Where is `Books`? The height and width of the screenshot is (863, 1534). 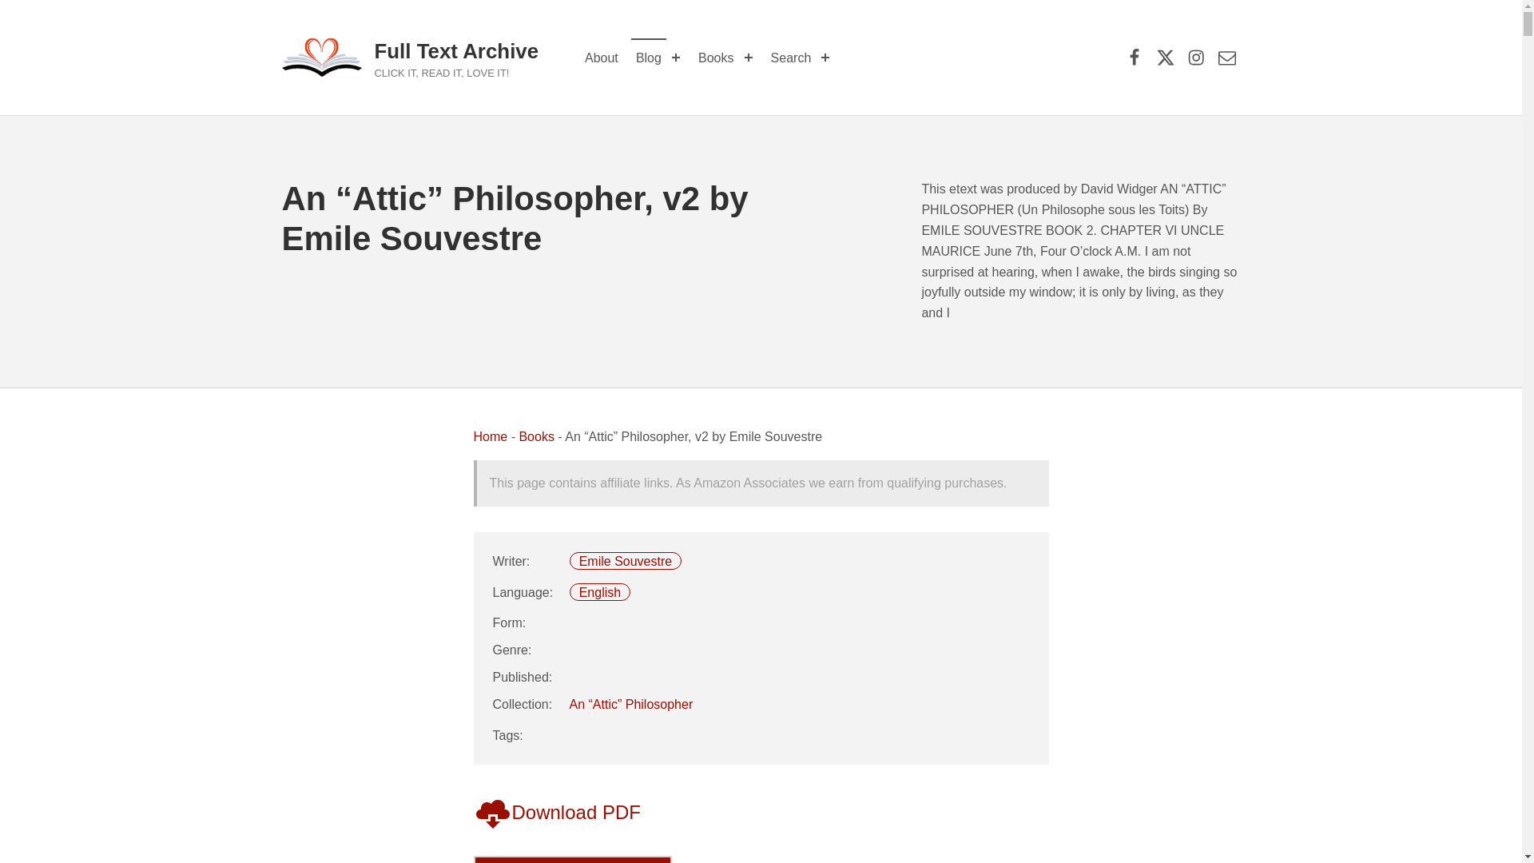
Books is located at coordinates (716, 58).